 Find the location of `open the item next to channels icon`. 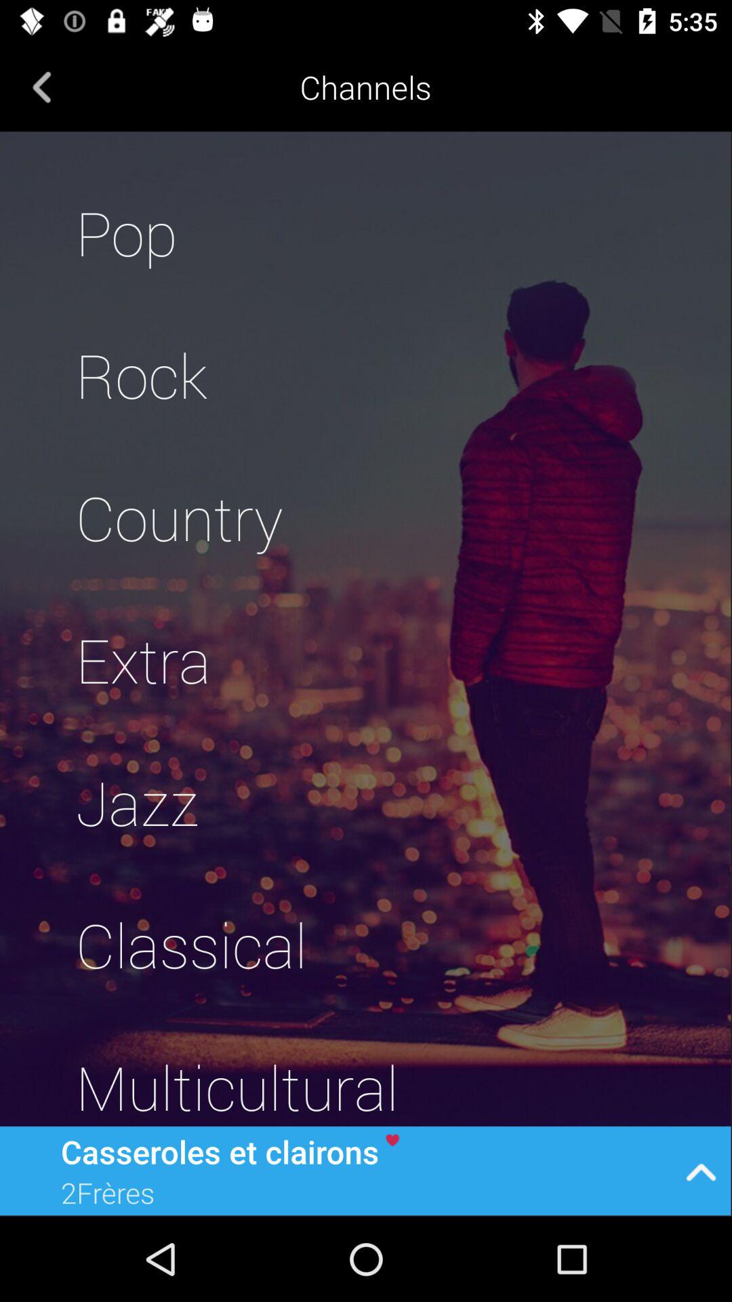

open the item next to channels icon is located at coordinates (42, 87).